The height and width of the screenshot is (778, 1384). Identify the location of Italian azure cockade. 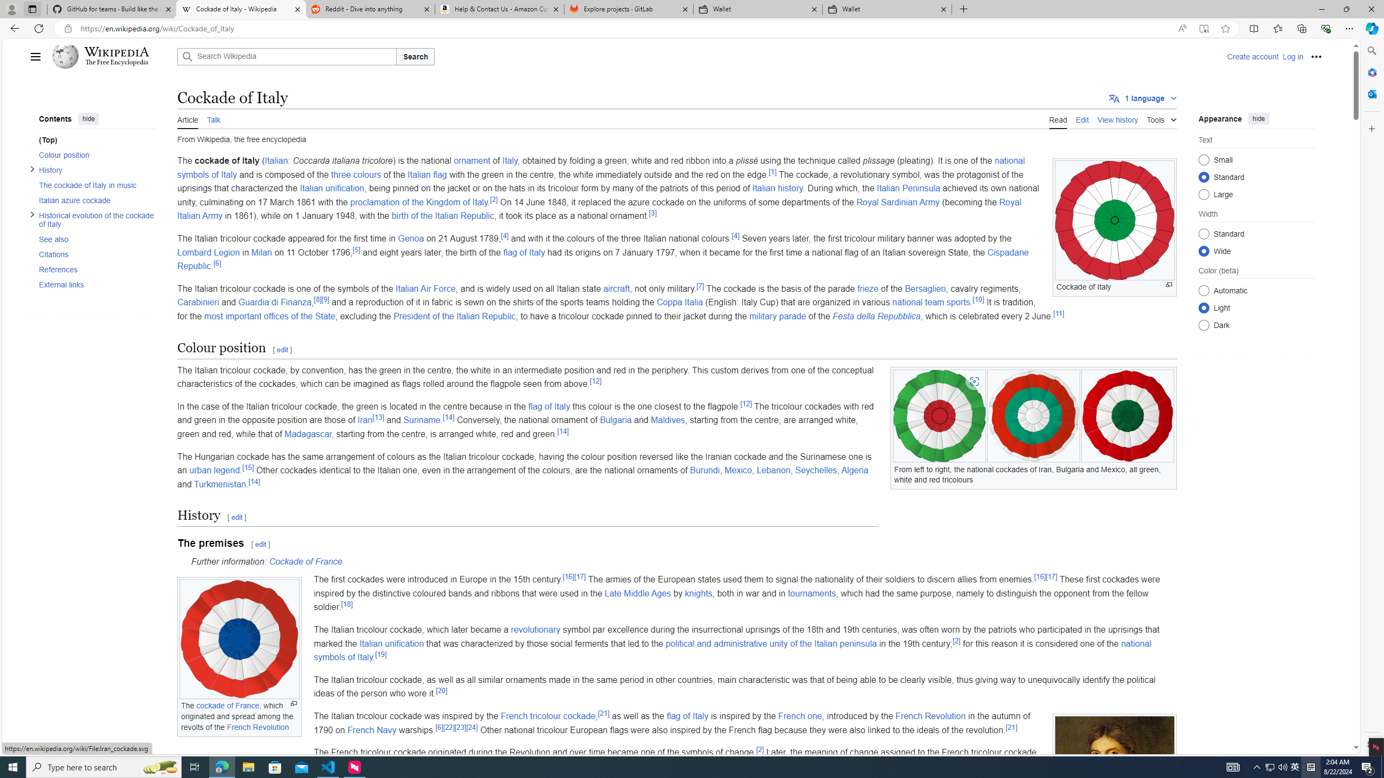
(93, 200).